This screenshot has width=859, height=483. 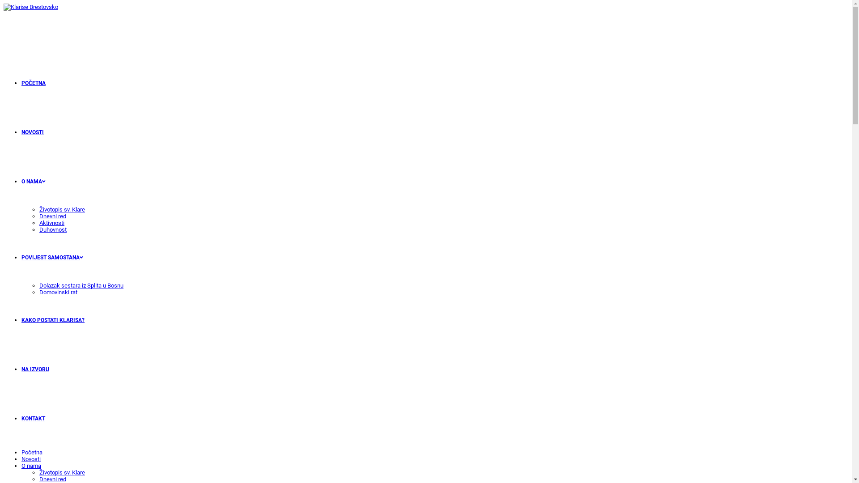 I want to click on NOVOSTI, so click(x=33, y=132).